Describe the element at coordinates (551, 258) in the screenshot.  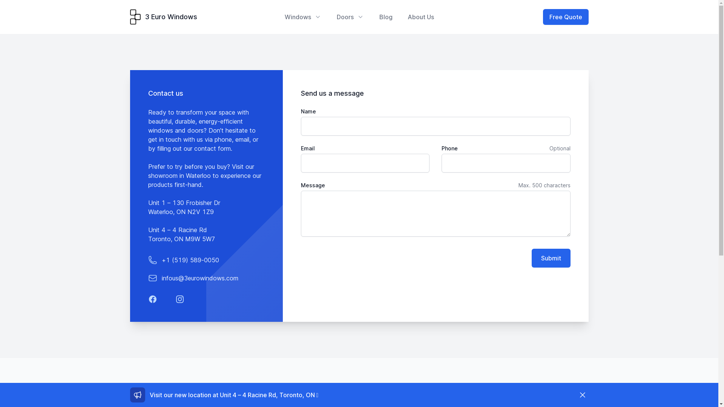
I see `Submit` at that location.